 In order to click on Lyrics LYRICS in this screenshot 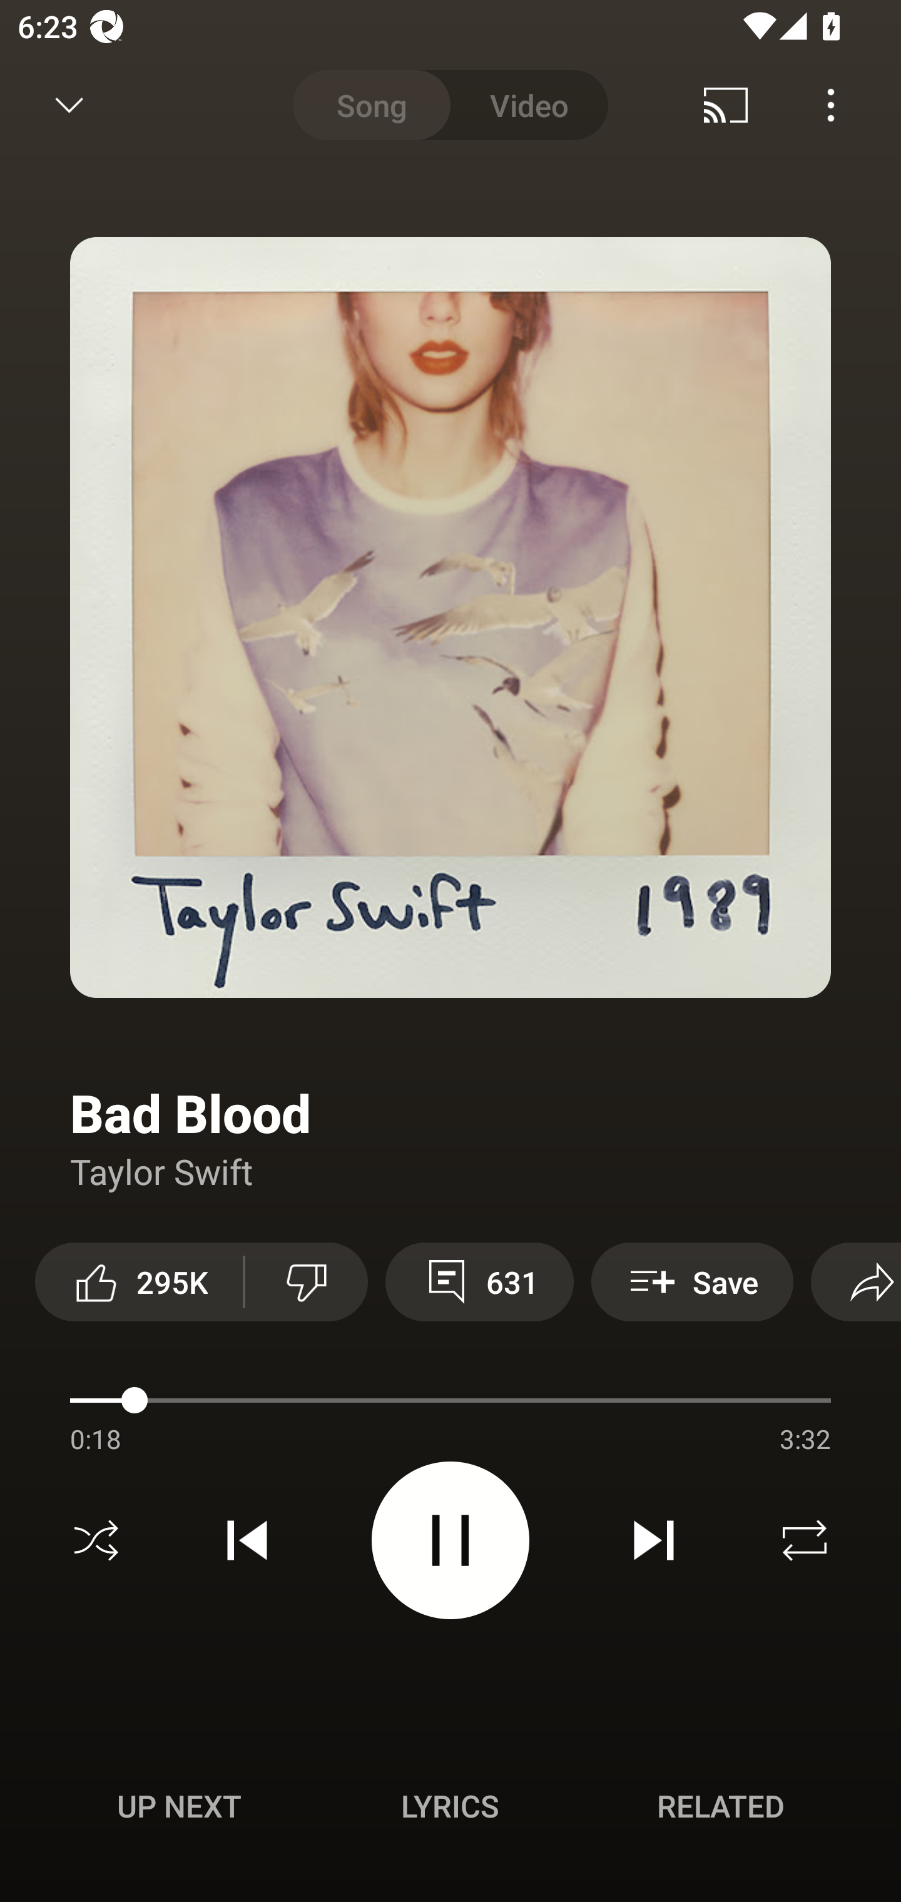, I will do `click(450, 1806)`.